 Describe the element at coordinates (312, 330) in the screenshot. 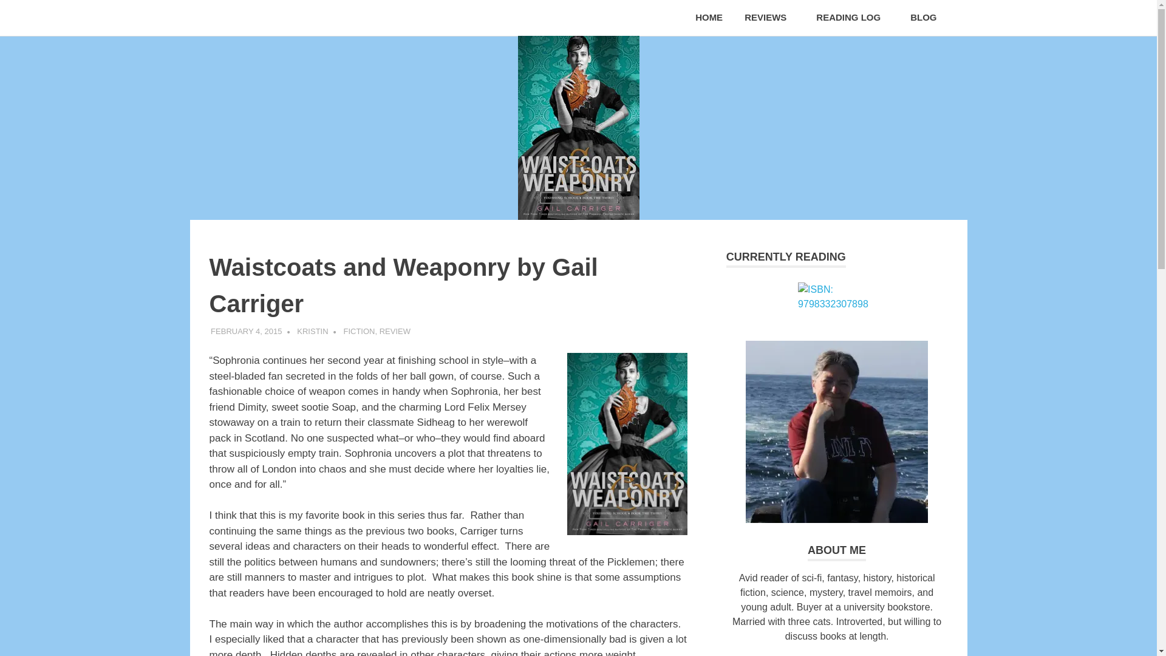

I see `View all posts by Kristin` at that location.